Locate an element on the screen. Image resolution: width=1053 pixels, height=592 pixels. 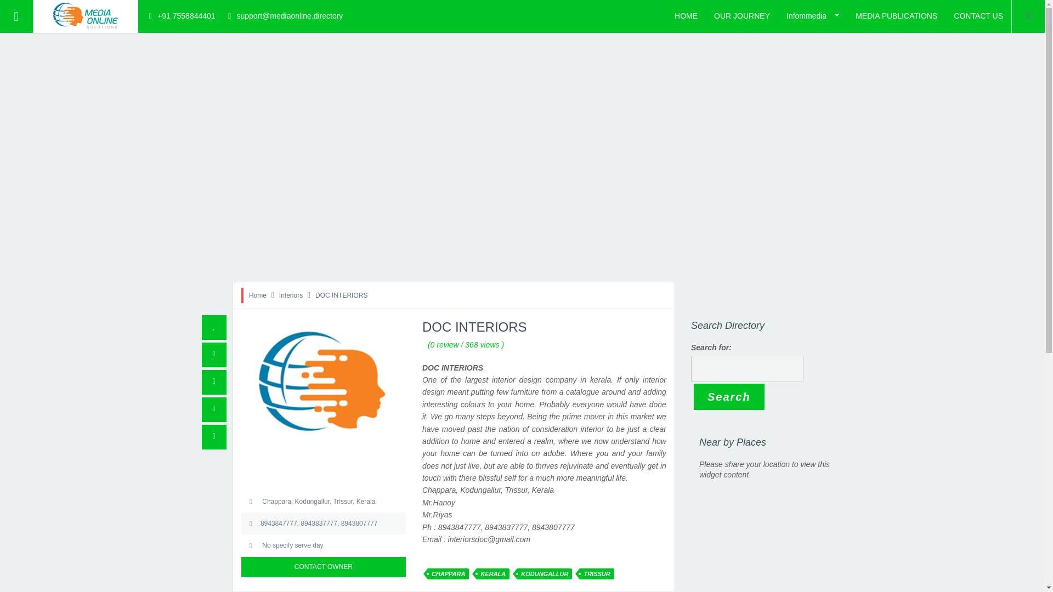
HOME is located at coordinates (13, 50).